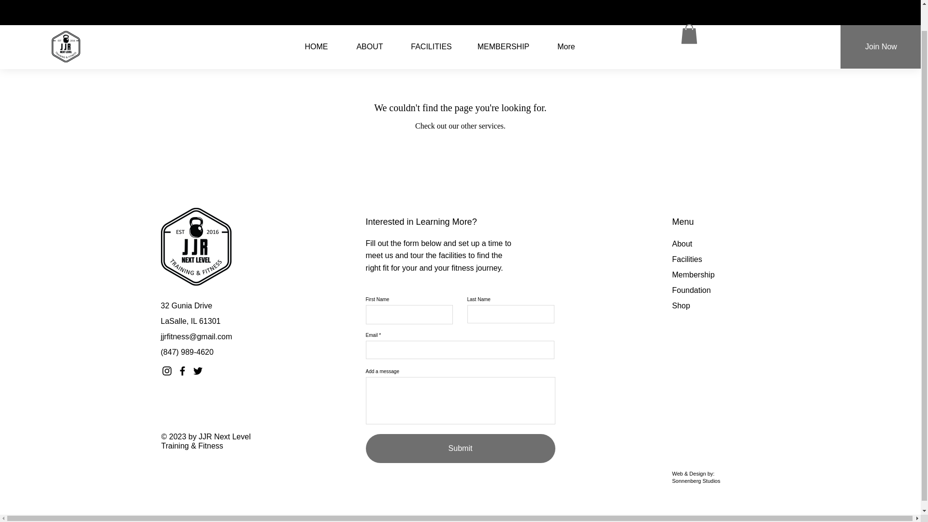  I want to click on JJR Next Level Logo.png, so click(196, 246).